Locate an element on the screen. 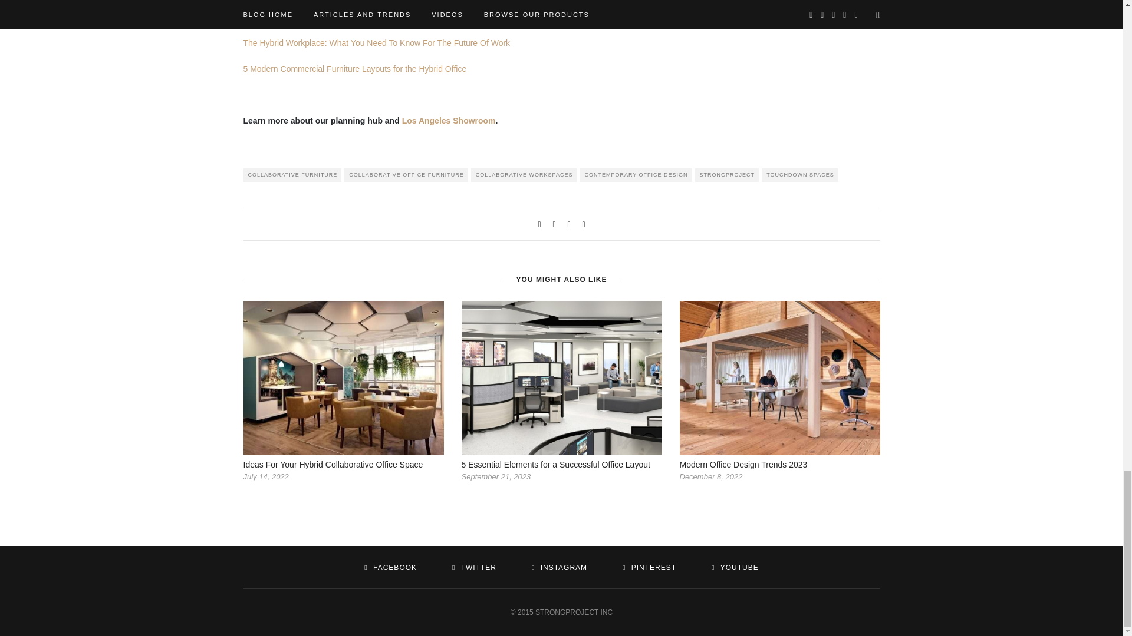 The image size is (1132, 636). CONTEMPORARY OFFICE DESIGN is located at coordinates (636, 175).